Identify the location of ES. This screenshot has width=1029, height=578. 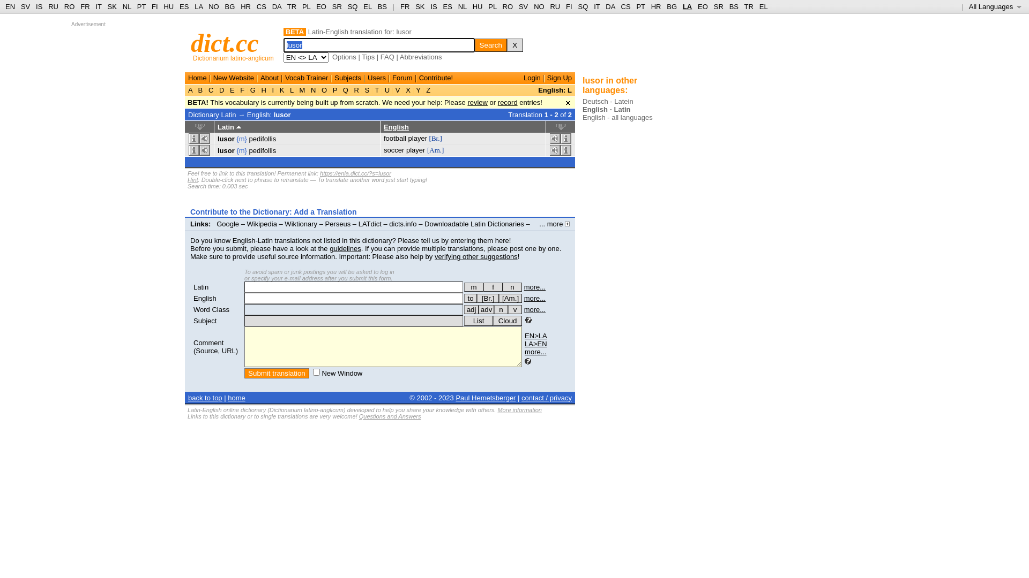
(184, 6).